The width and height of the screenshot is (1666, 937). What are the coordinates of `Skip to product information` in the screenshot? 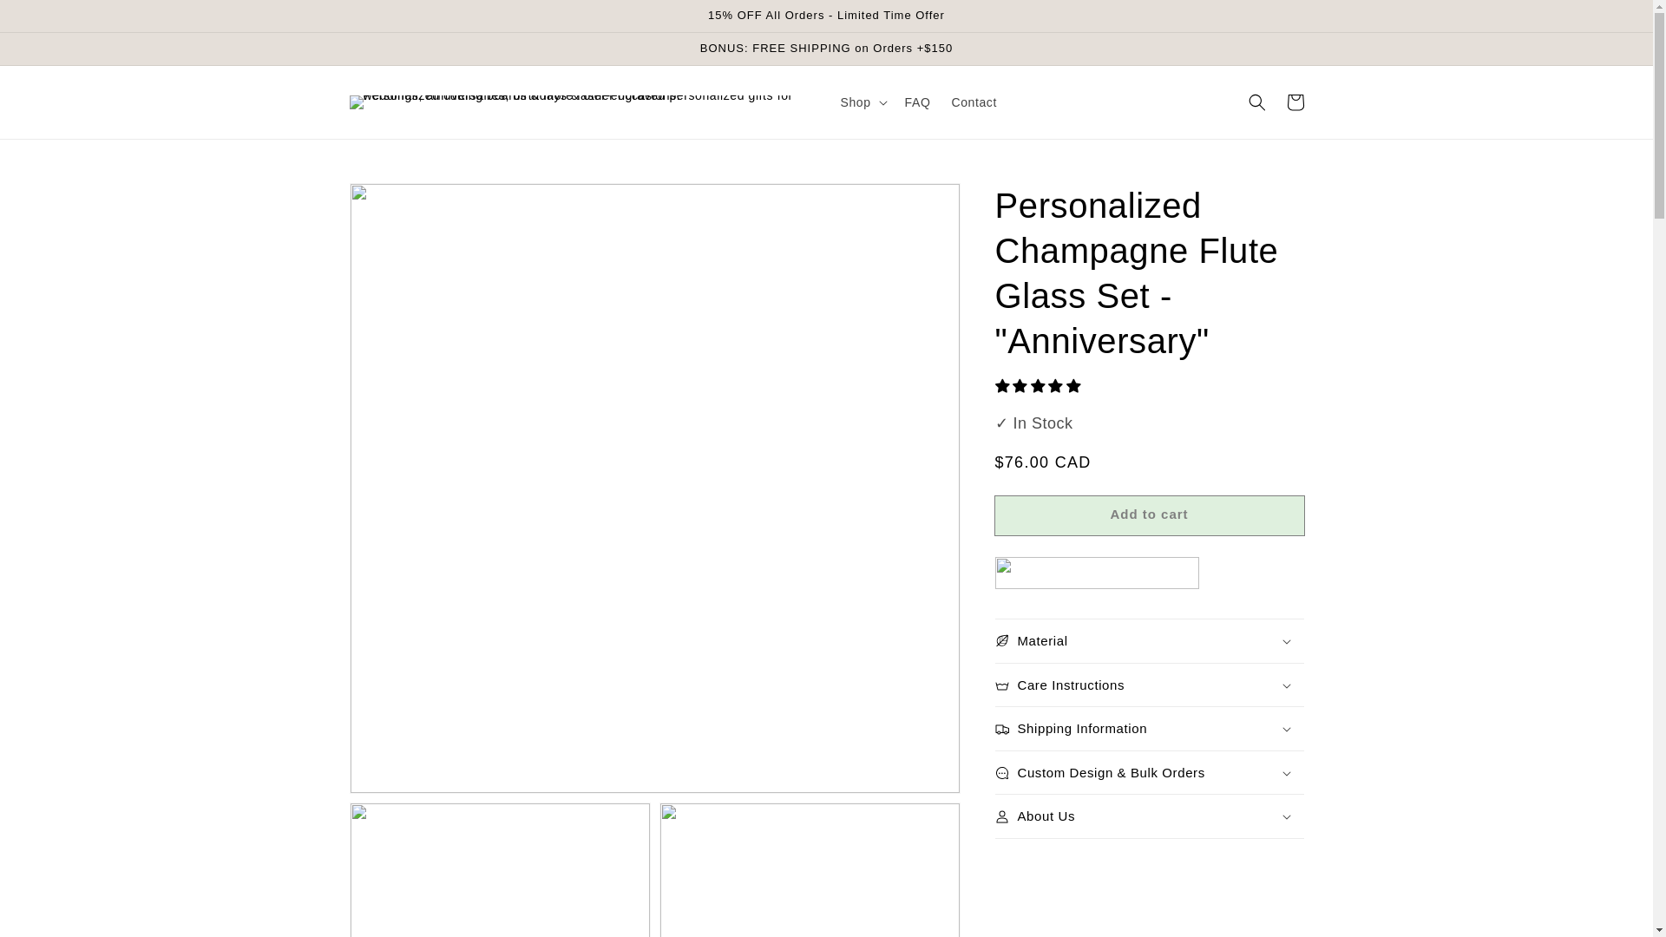 It's located at (401, 201).